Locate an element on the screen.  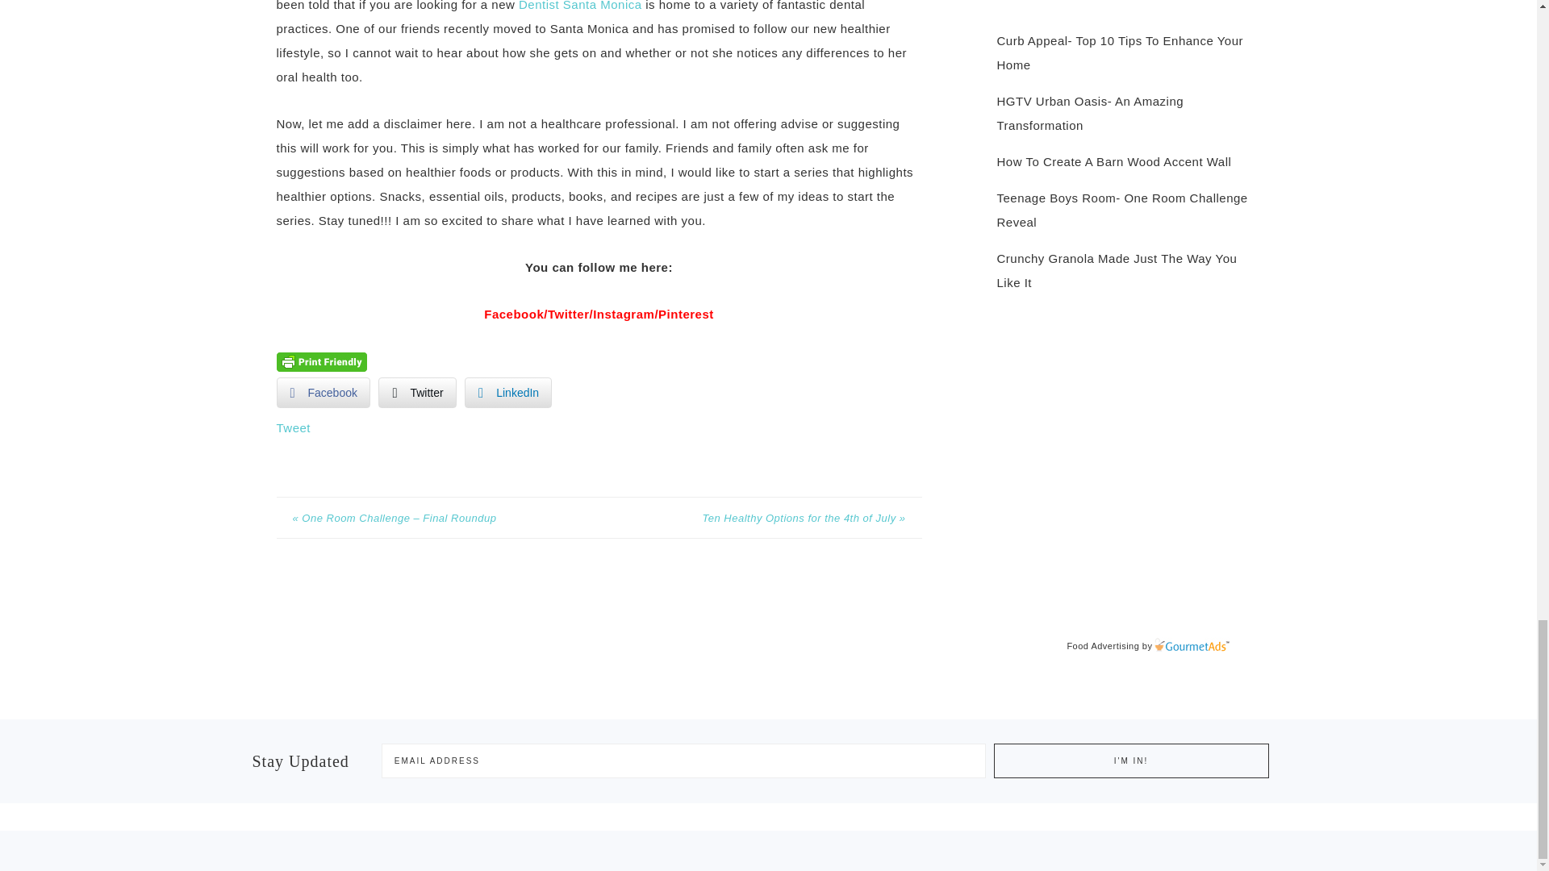
Facebook is located at coordinates (513, 315).